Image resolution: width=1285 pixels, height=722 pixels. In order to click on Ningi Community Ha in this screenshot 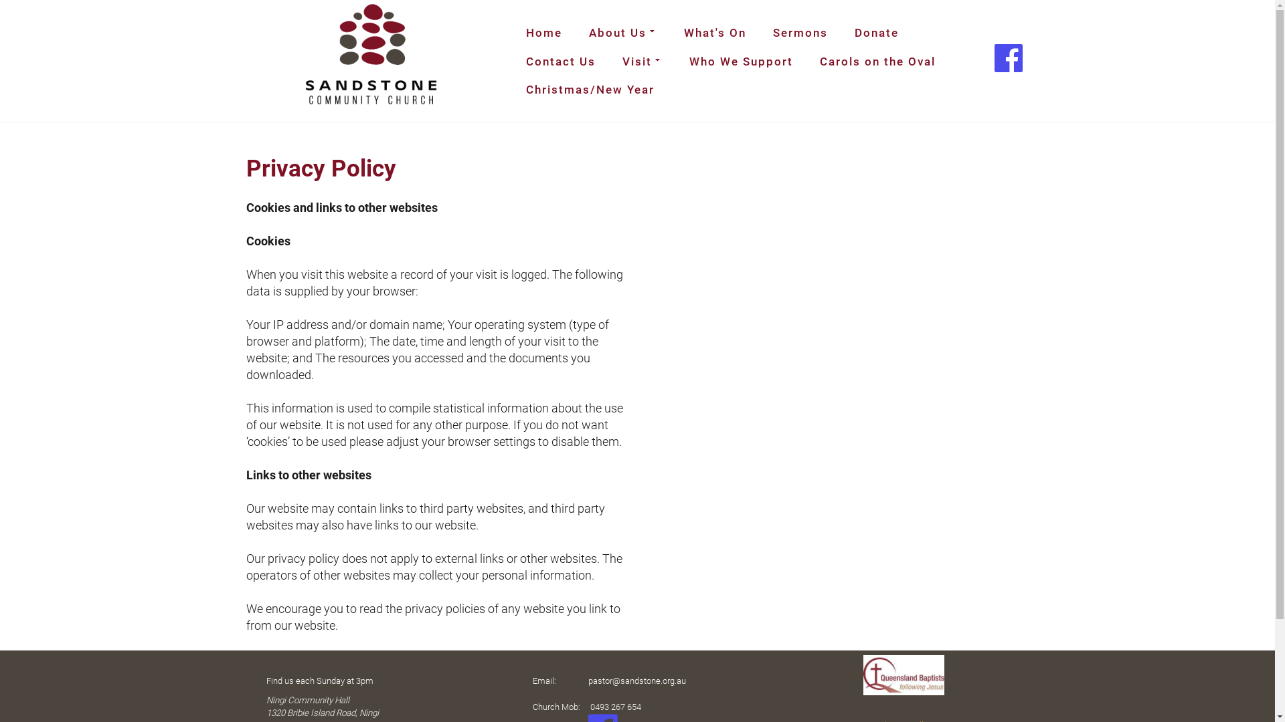, I will do `click(306, 699)`.